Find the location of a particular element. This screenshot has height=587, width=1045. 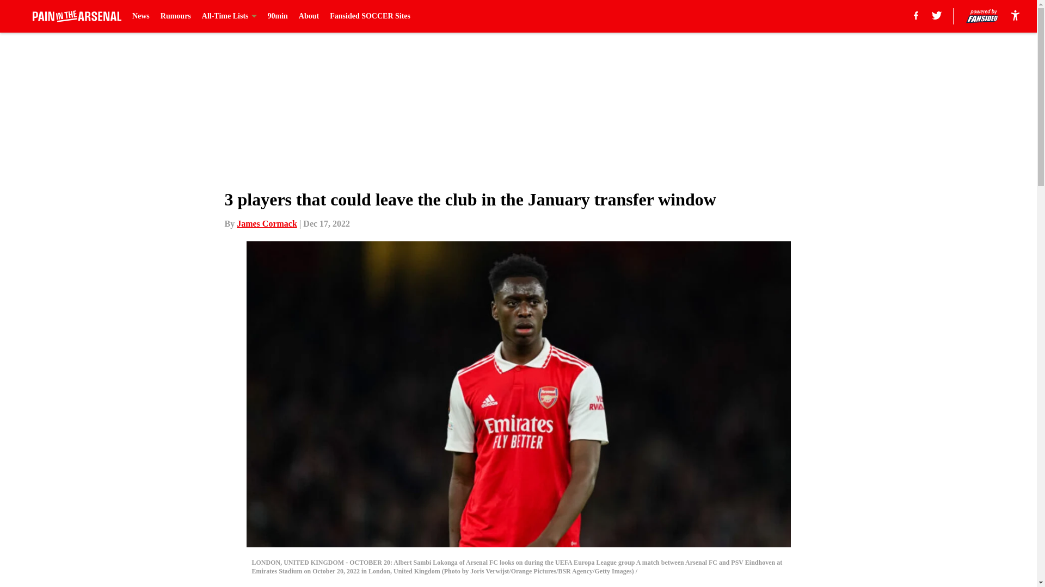

James Cormack is located at coordinates (267, 223).